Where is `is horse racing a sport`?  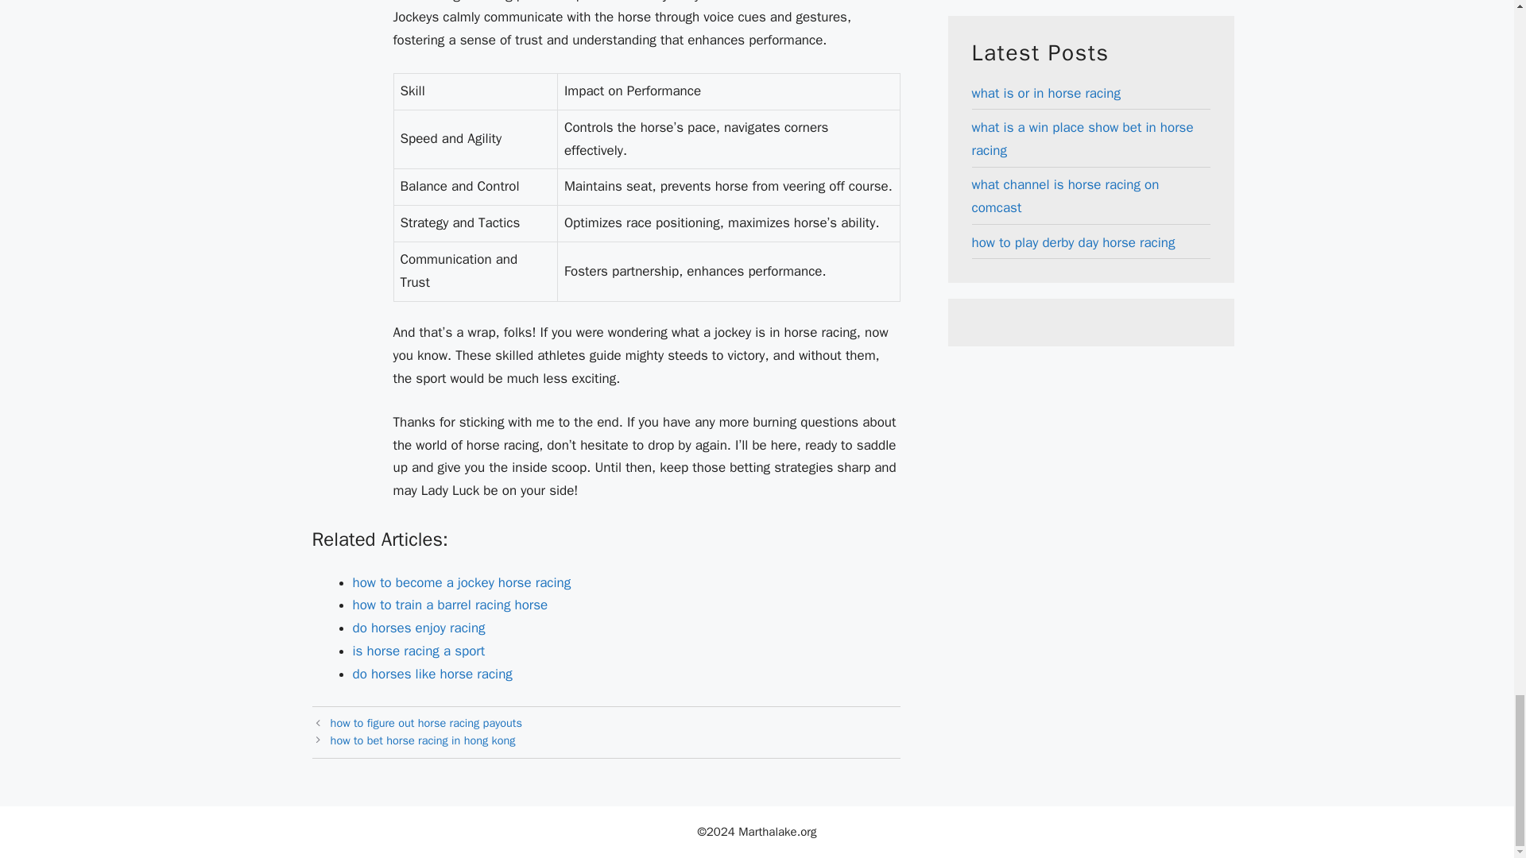 is horse racing a sport is located at coordinates (418, 651).